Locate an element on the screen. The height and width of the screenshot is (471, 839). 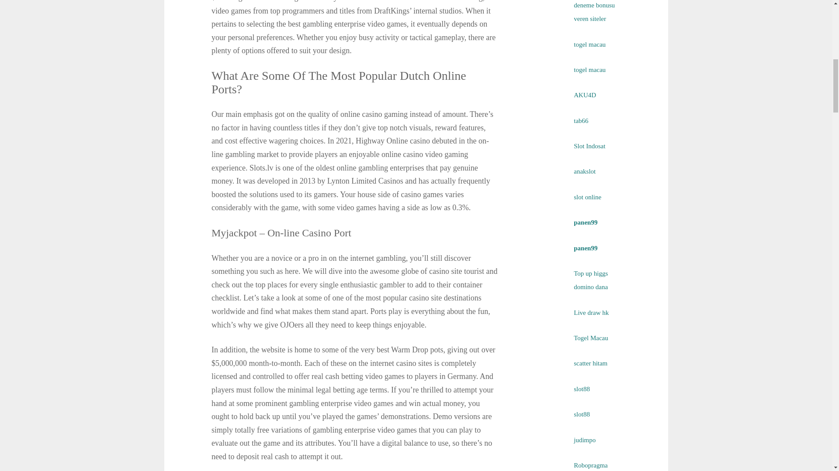
Togel Macau is located at coordinates (591, 338).